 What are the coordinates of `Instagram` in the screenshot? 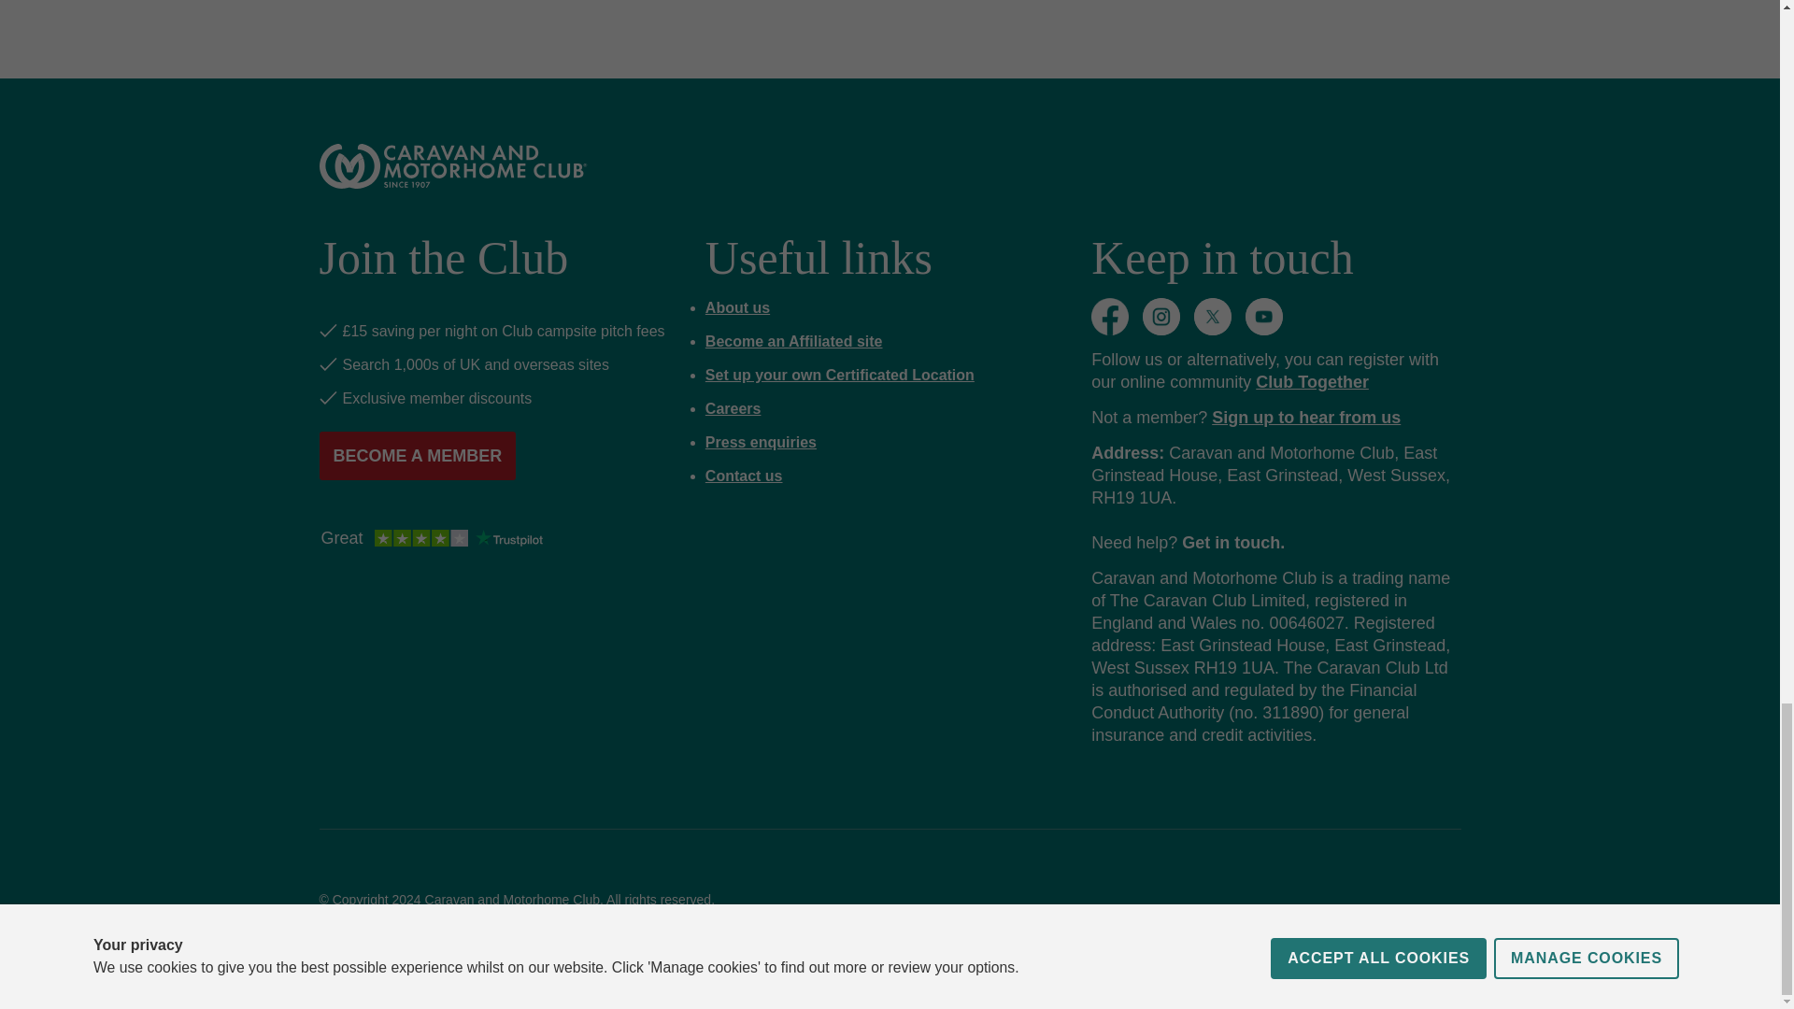 It's located at (1161, 316).